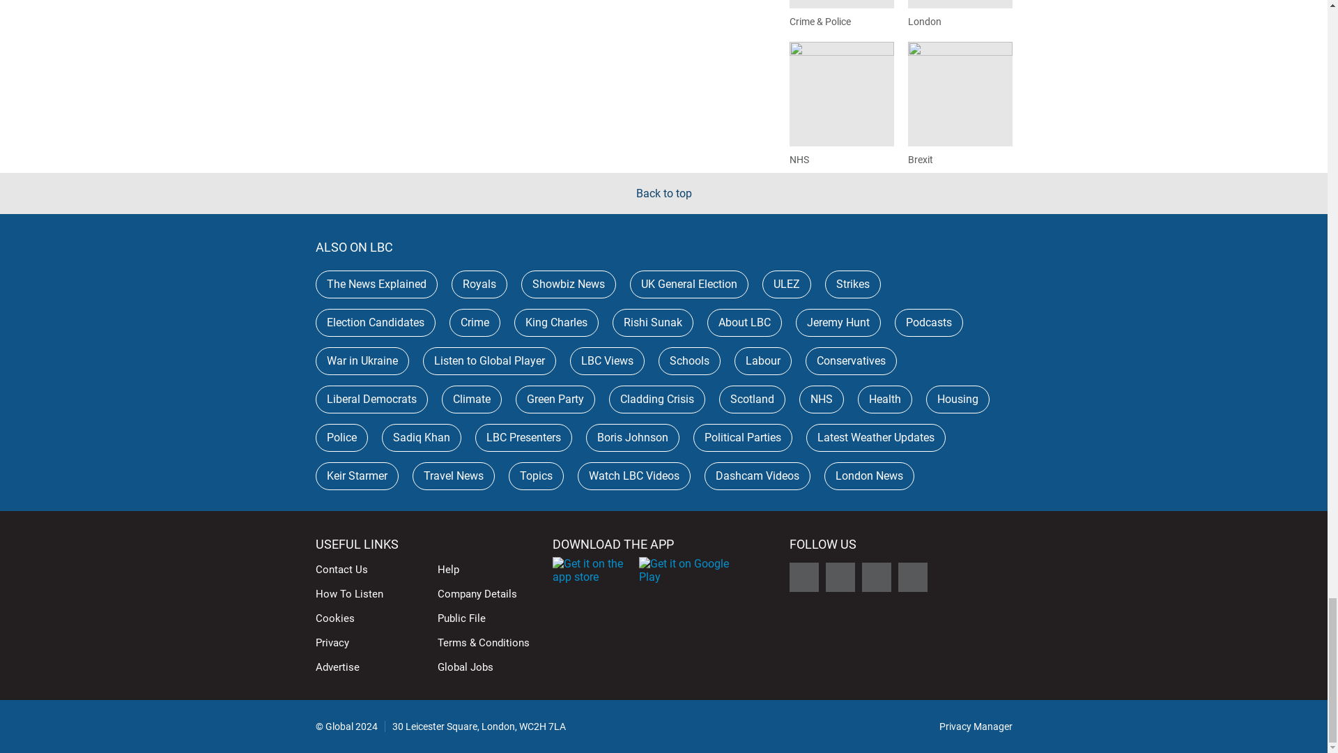 This screenshot has height=753, width=1338. I want to click on Follow LBC on Instagram, so click(876, 577).